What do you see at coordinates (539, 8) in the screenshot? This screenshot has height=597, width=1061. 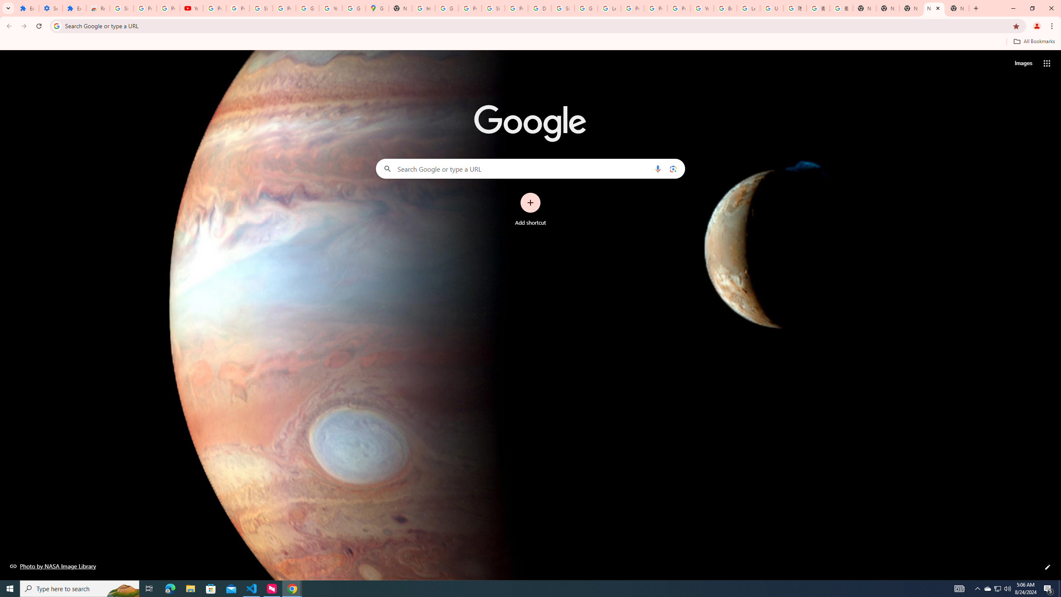 I see `Delete specific Google services or your Google Account` at bounding box center [539, 8].